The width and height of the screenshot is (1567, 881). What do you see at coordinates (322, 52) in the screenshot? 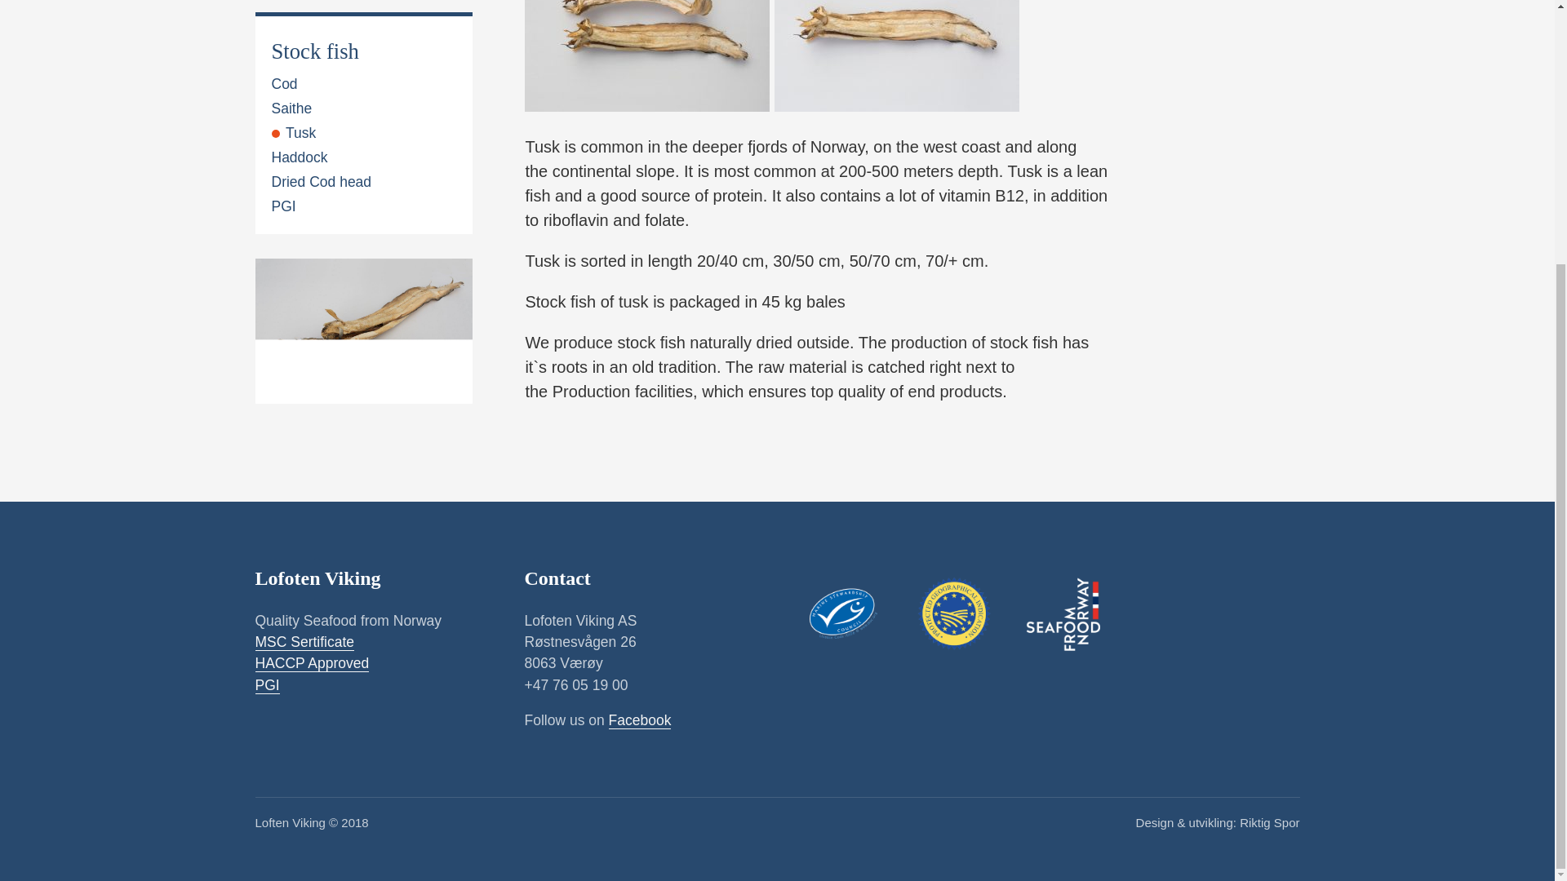
I see `Dried Cod head` at bounding box center [322, 52].